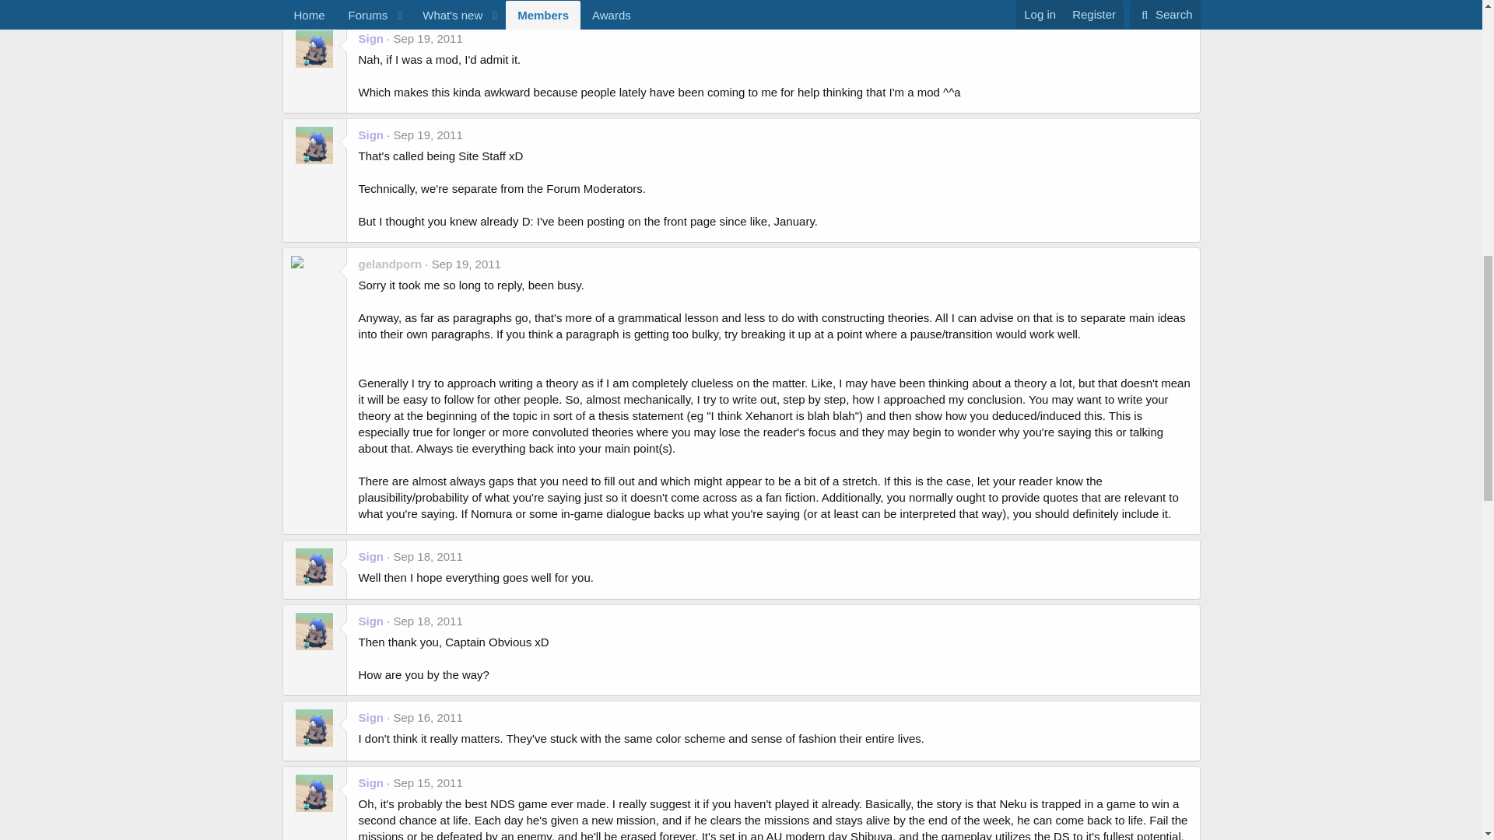 This screenshot has width=1494, height=840. I want to click on Sep 15, 2011 at 7:20 PM, so click(428, 782).